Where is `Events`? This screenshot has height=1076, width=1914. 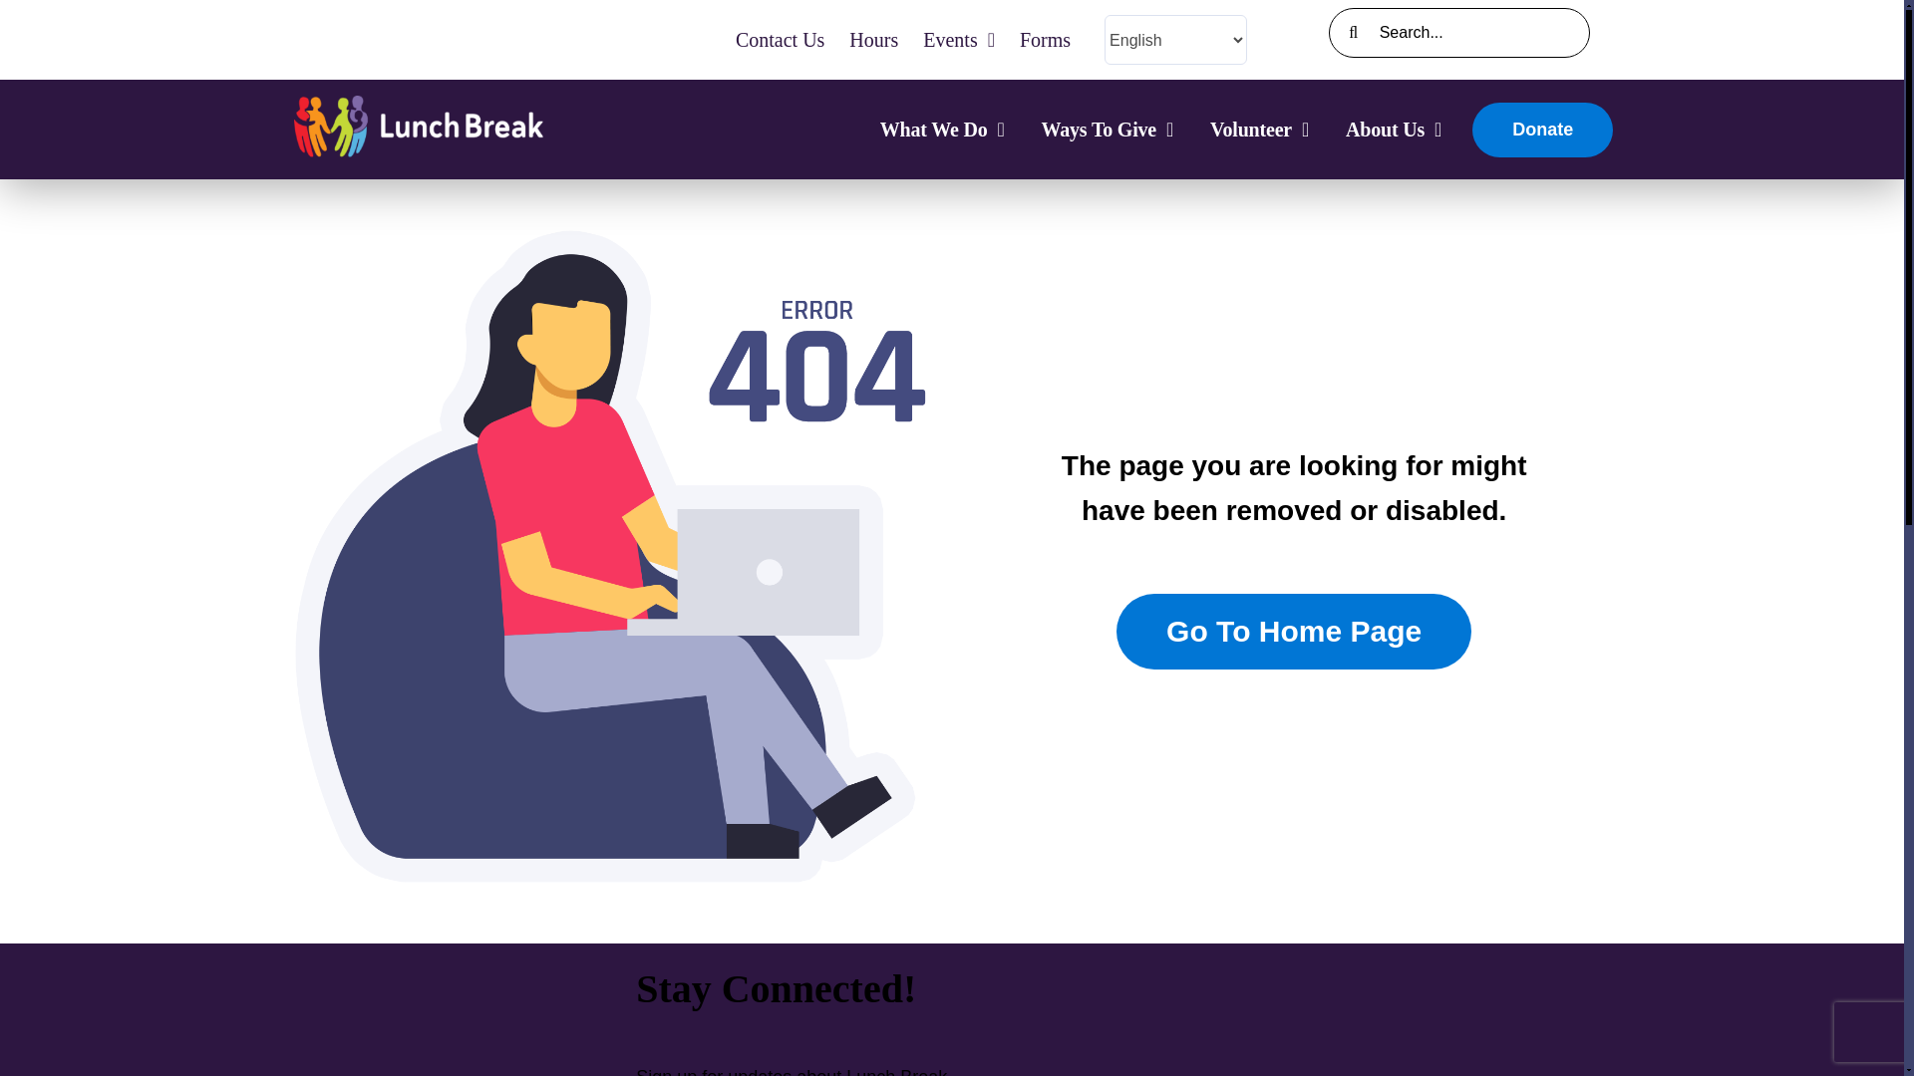 Events is located at coordinates (959, 40).